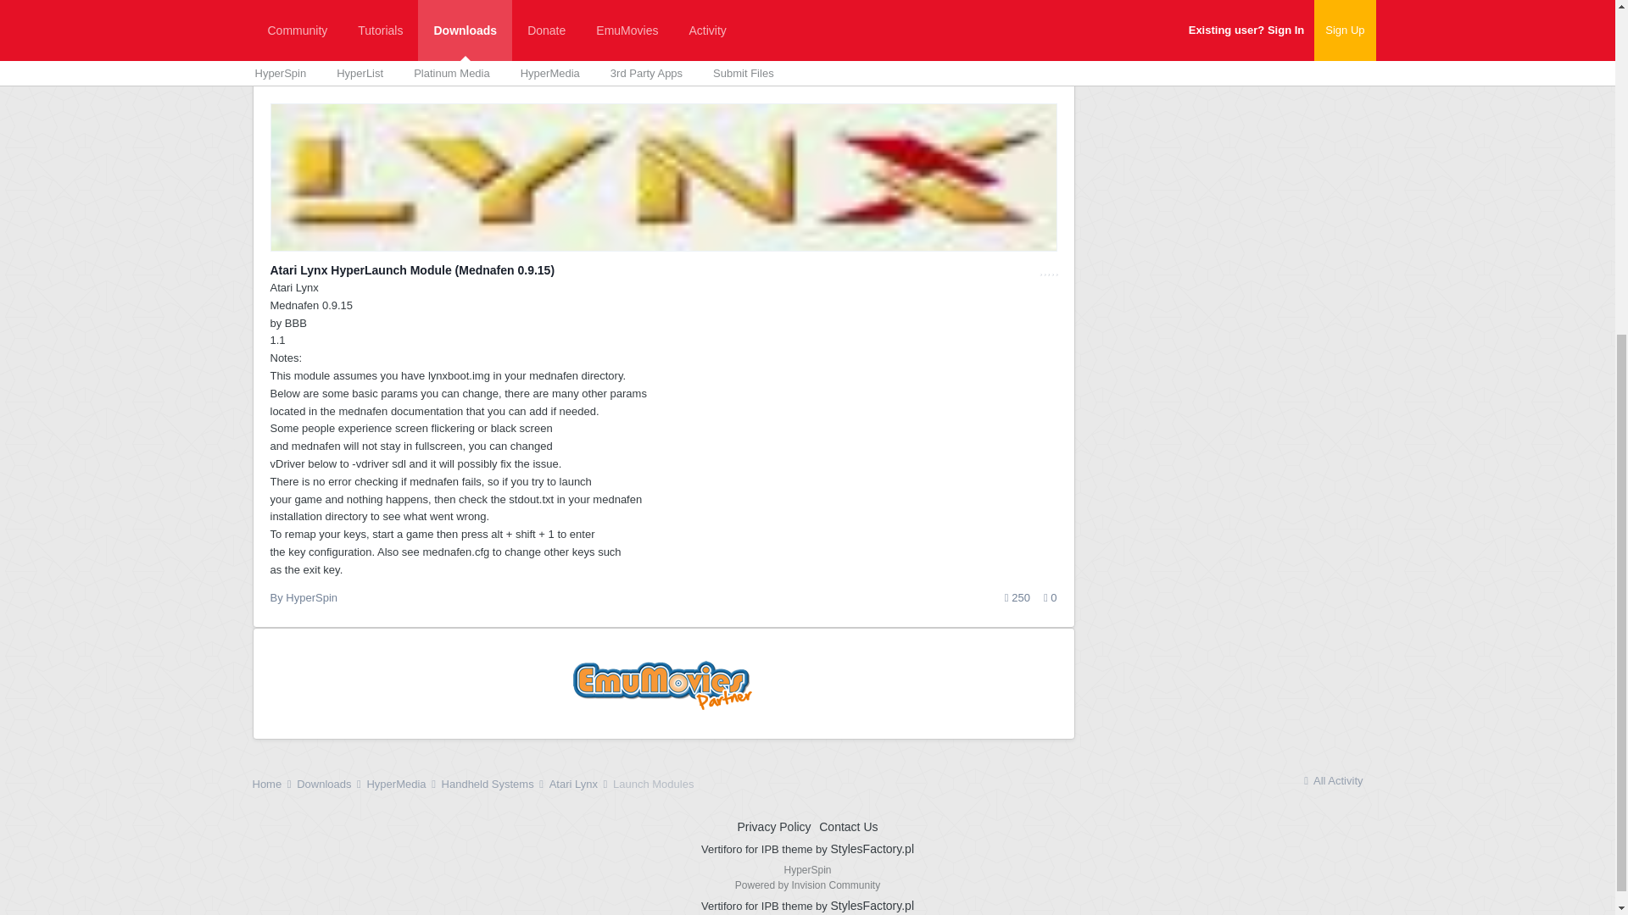 The height and width of the screenshot is (915, 1628). What do you see at coordinates (311, 596) in the screenshot?
I see `Go to HyperSpin's profile` at bounding box center [311, 596].